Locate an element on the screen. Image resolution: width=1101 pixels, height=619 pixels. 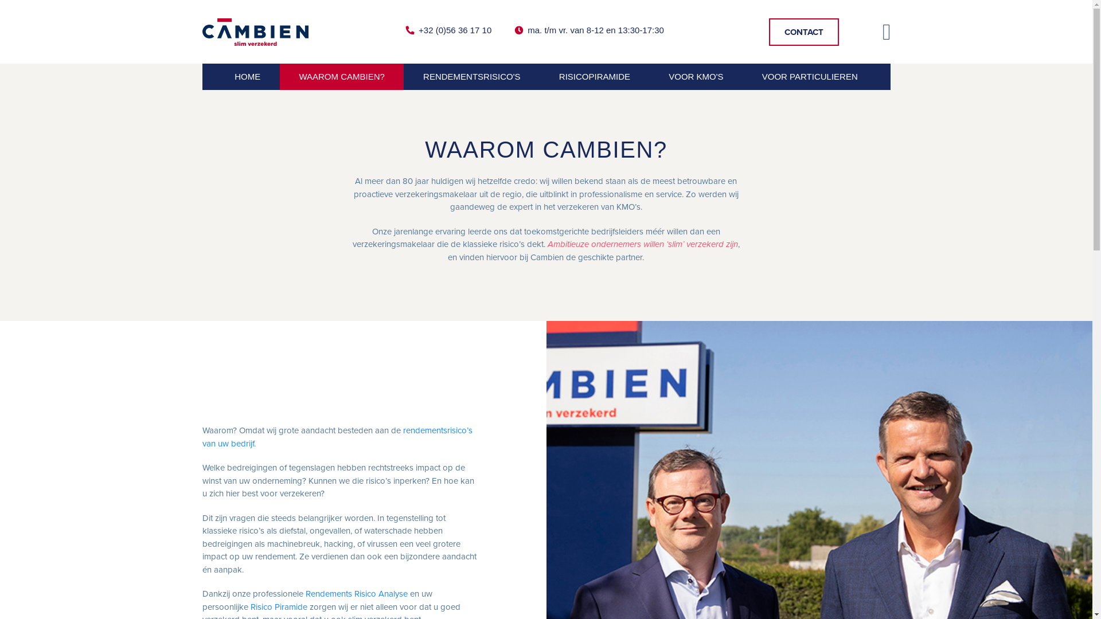
CONTACT is located at coordinates (803, 32).